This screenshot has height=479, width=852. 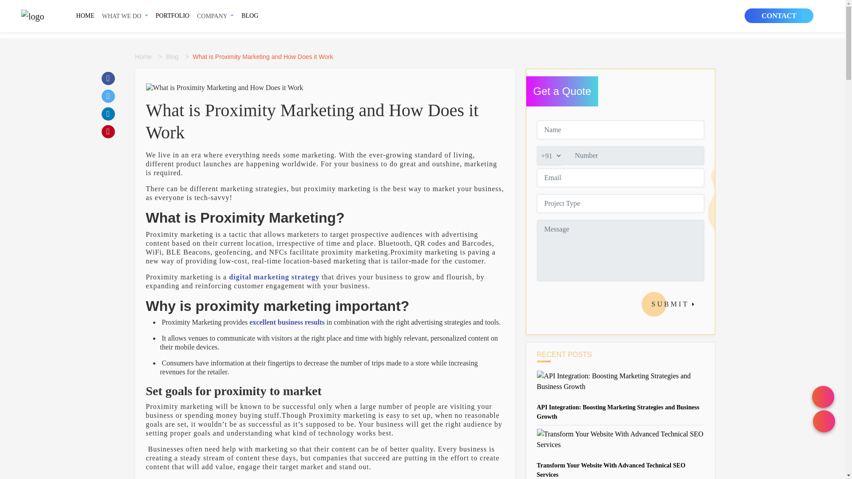 I want to click on CONTACT, so click(x=779, y=16).